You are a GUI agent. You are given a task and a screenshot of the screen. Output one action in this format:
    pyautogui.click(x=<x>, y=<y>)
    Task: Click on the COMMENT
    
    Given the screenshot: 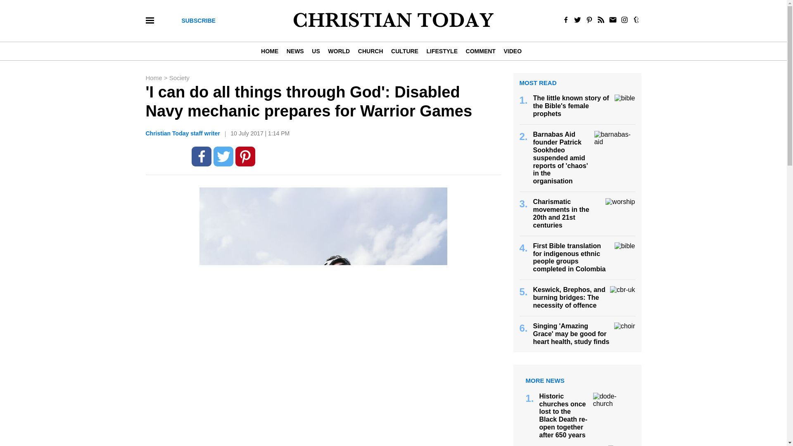 What is the action you would take?
    pyautogui.click(x=480, y=51)
    